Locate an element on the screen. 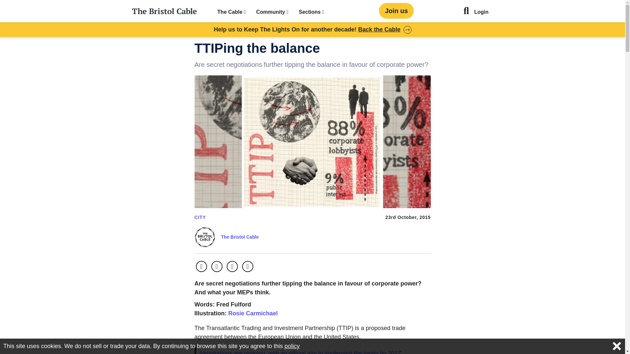 The width and height of the screenshot is (630, 354). Opens in a new tab is located at coordinates (201, 266).